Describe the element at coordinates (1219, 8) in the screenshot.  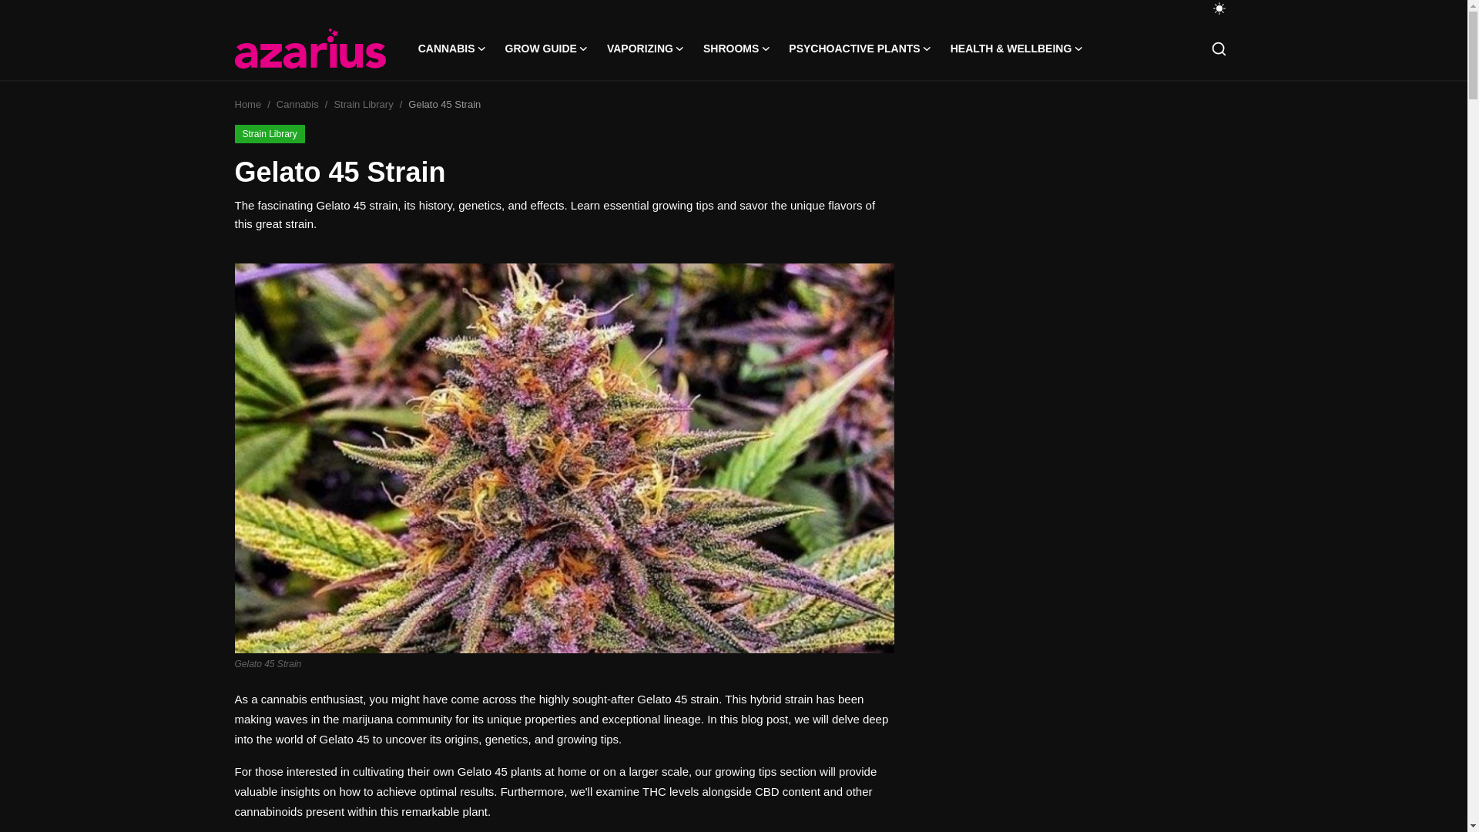
I see `light` at that location.